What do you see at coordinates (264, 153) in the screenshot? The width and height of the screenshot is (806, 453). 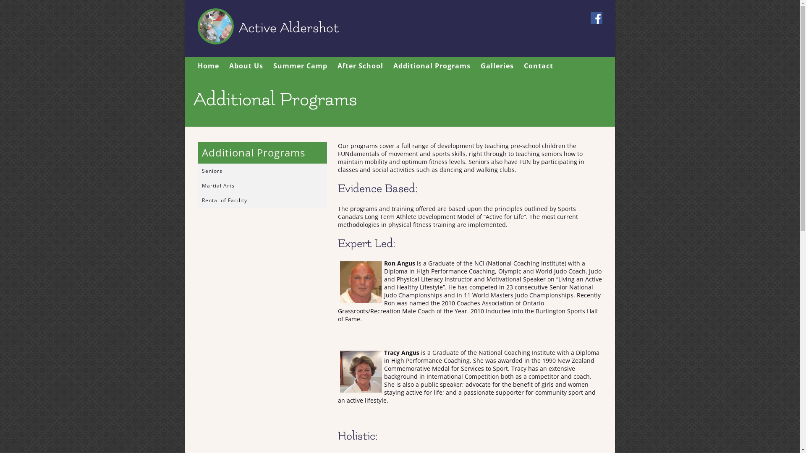 I see `Additional Programs` at bounding box center [264, 153].